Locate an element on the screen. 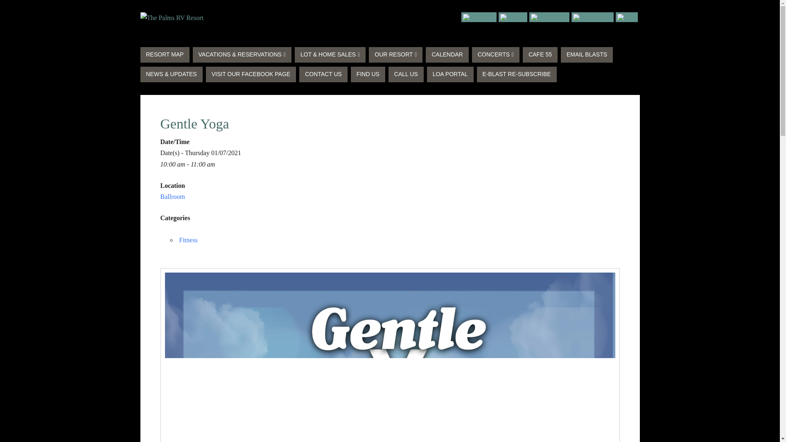 Image resolution: width=786 pixels, height=442 pixels. CONTACT US is located at coordinates (370, 6).